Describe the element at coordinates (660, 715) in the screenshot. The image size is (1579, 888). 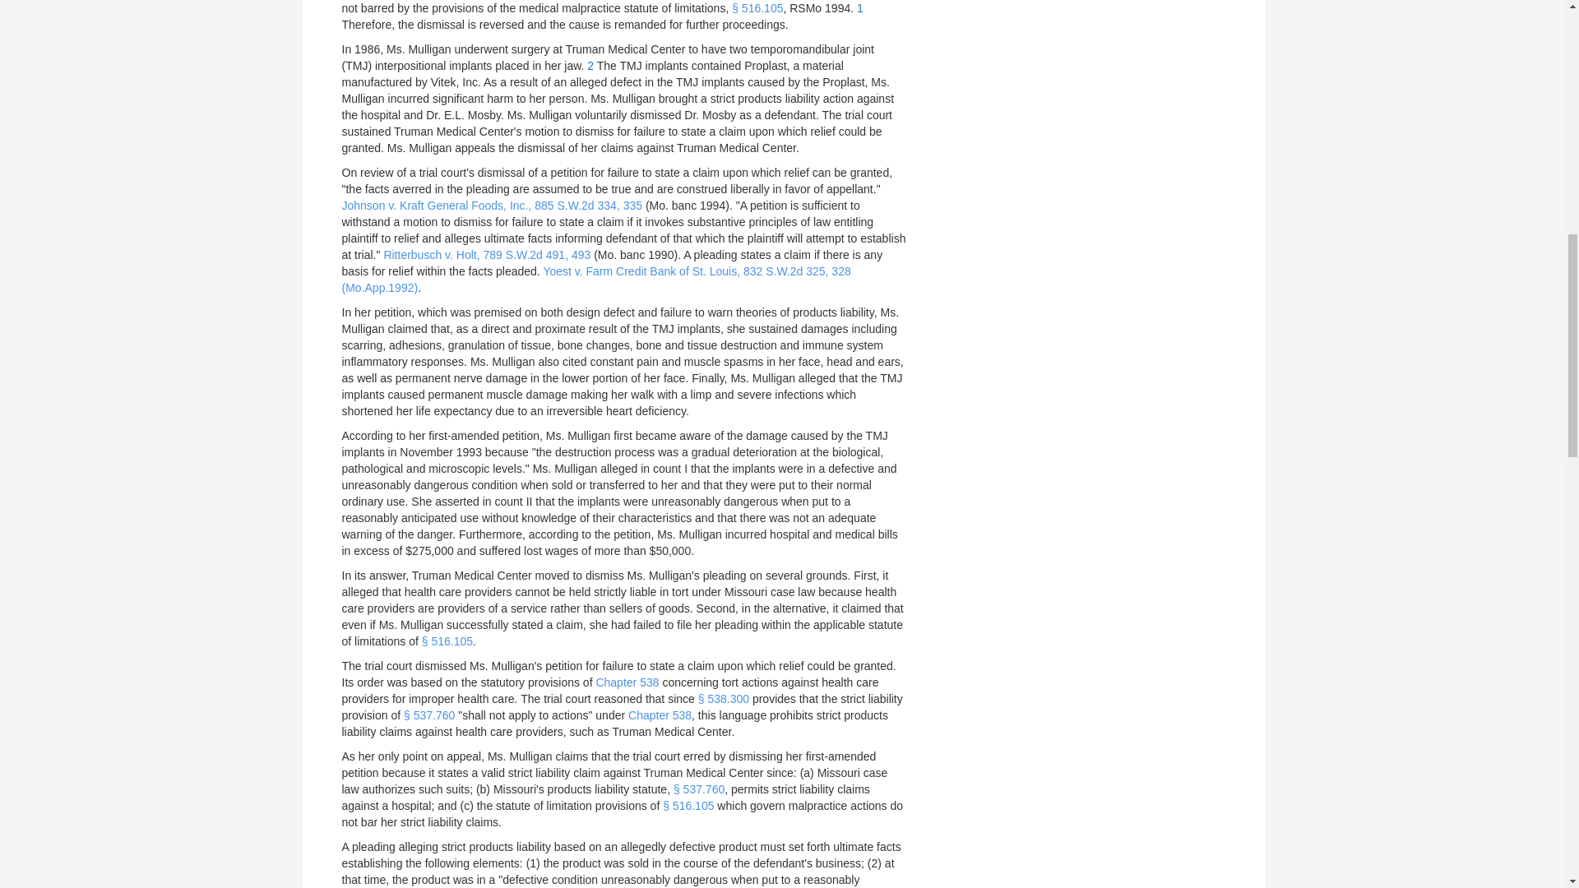
I see `Chapter 538` at that location.